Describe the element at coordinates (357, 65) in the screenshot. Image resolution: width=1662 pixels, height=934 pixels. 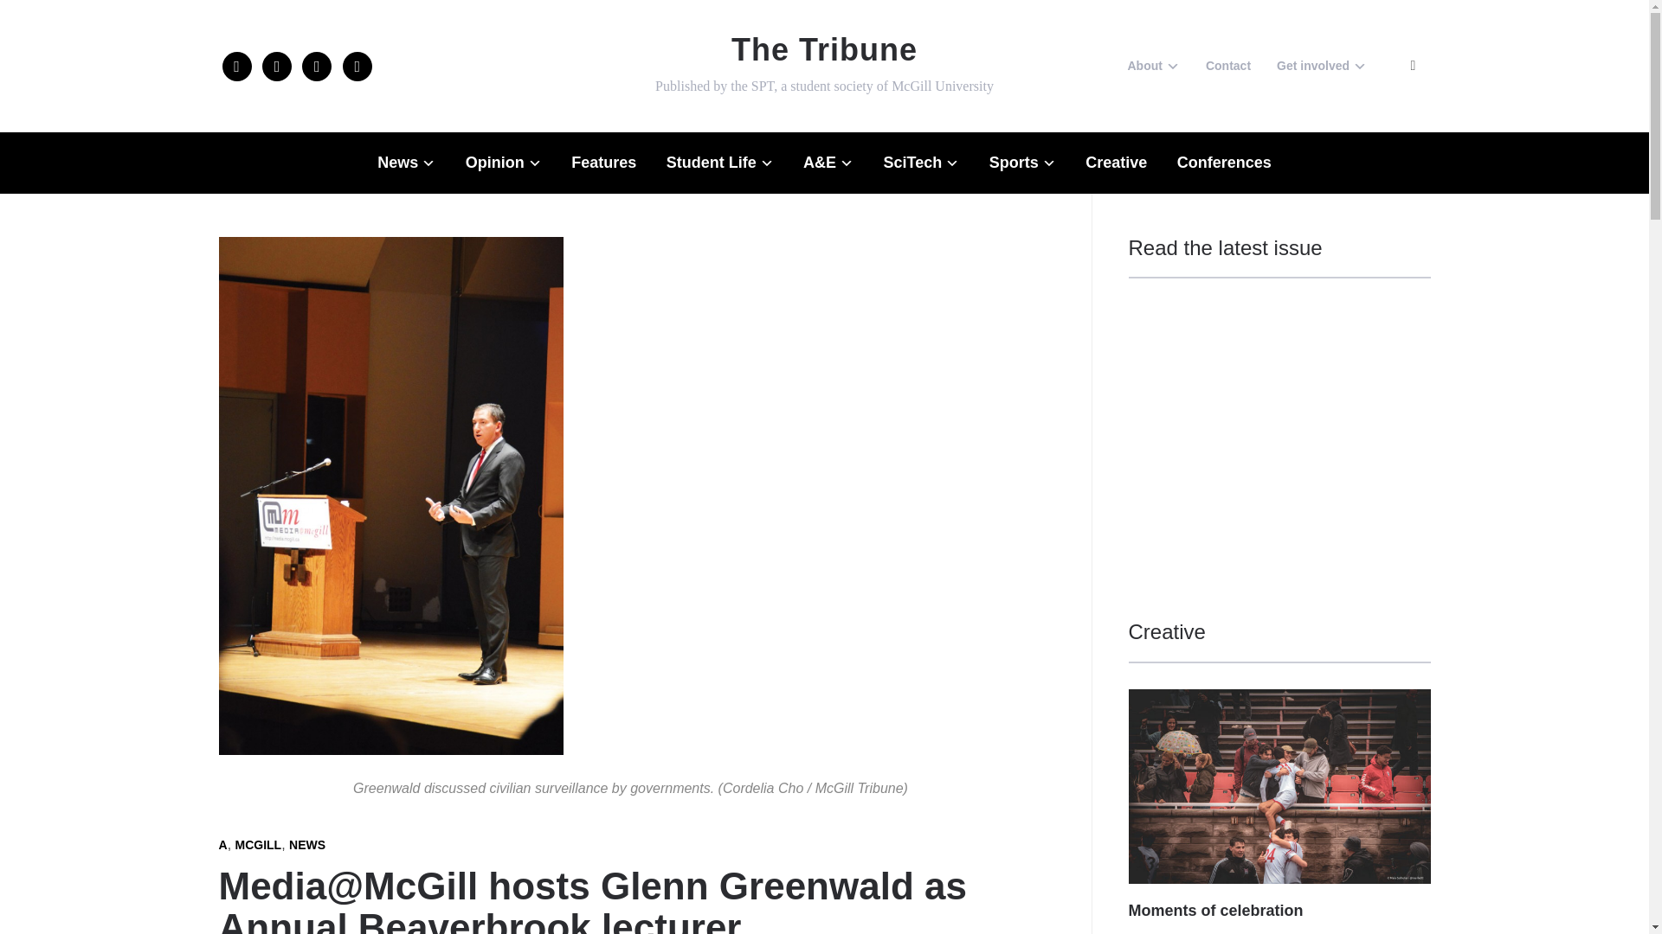
I see `youtube` at that location.